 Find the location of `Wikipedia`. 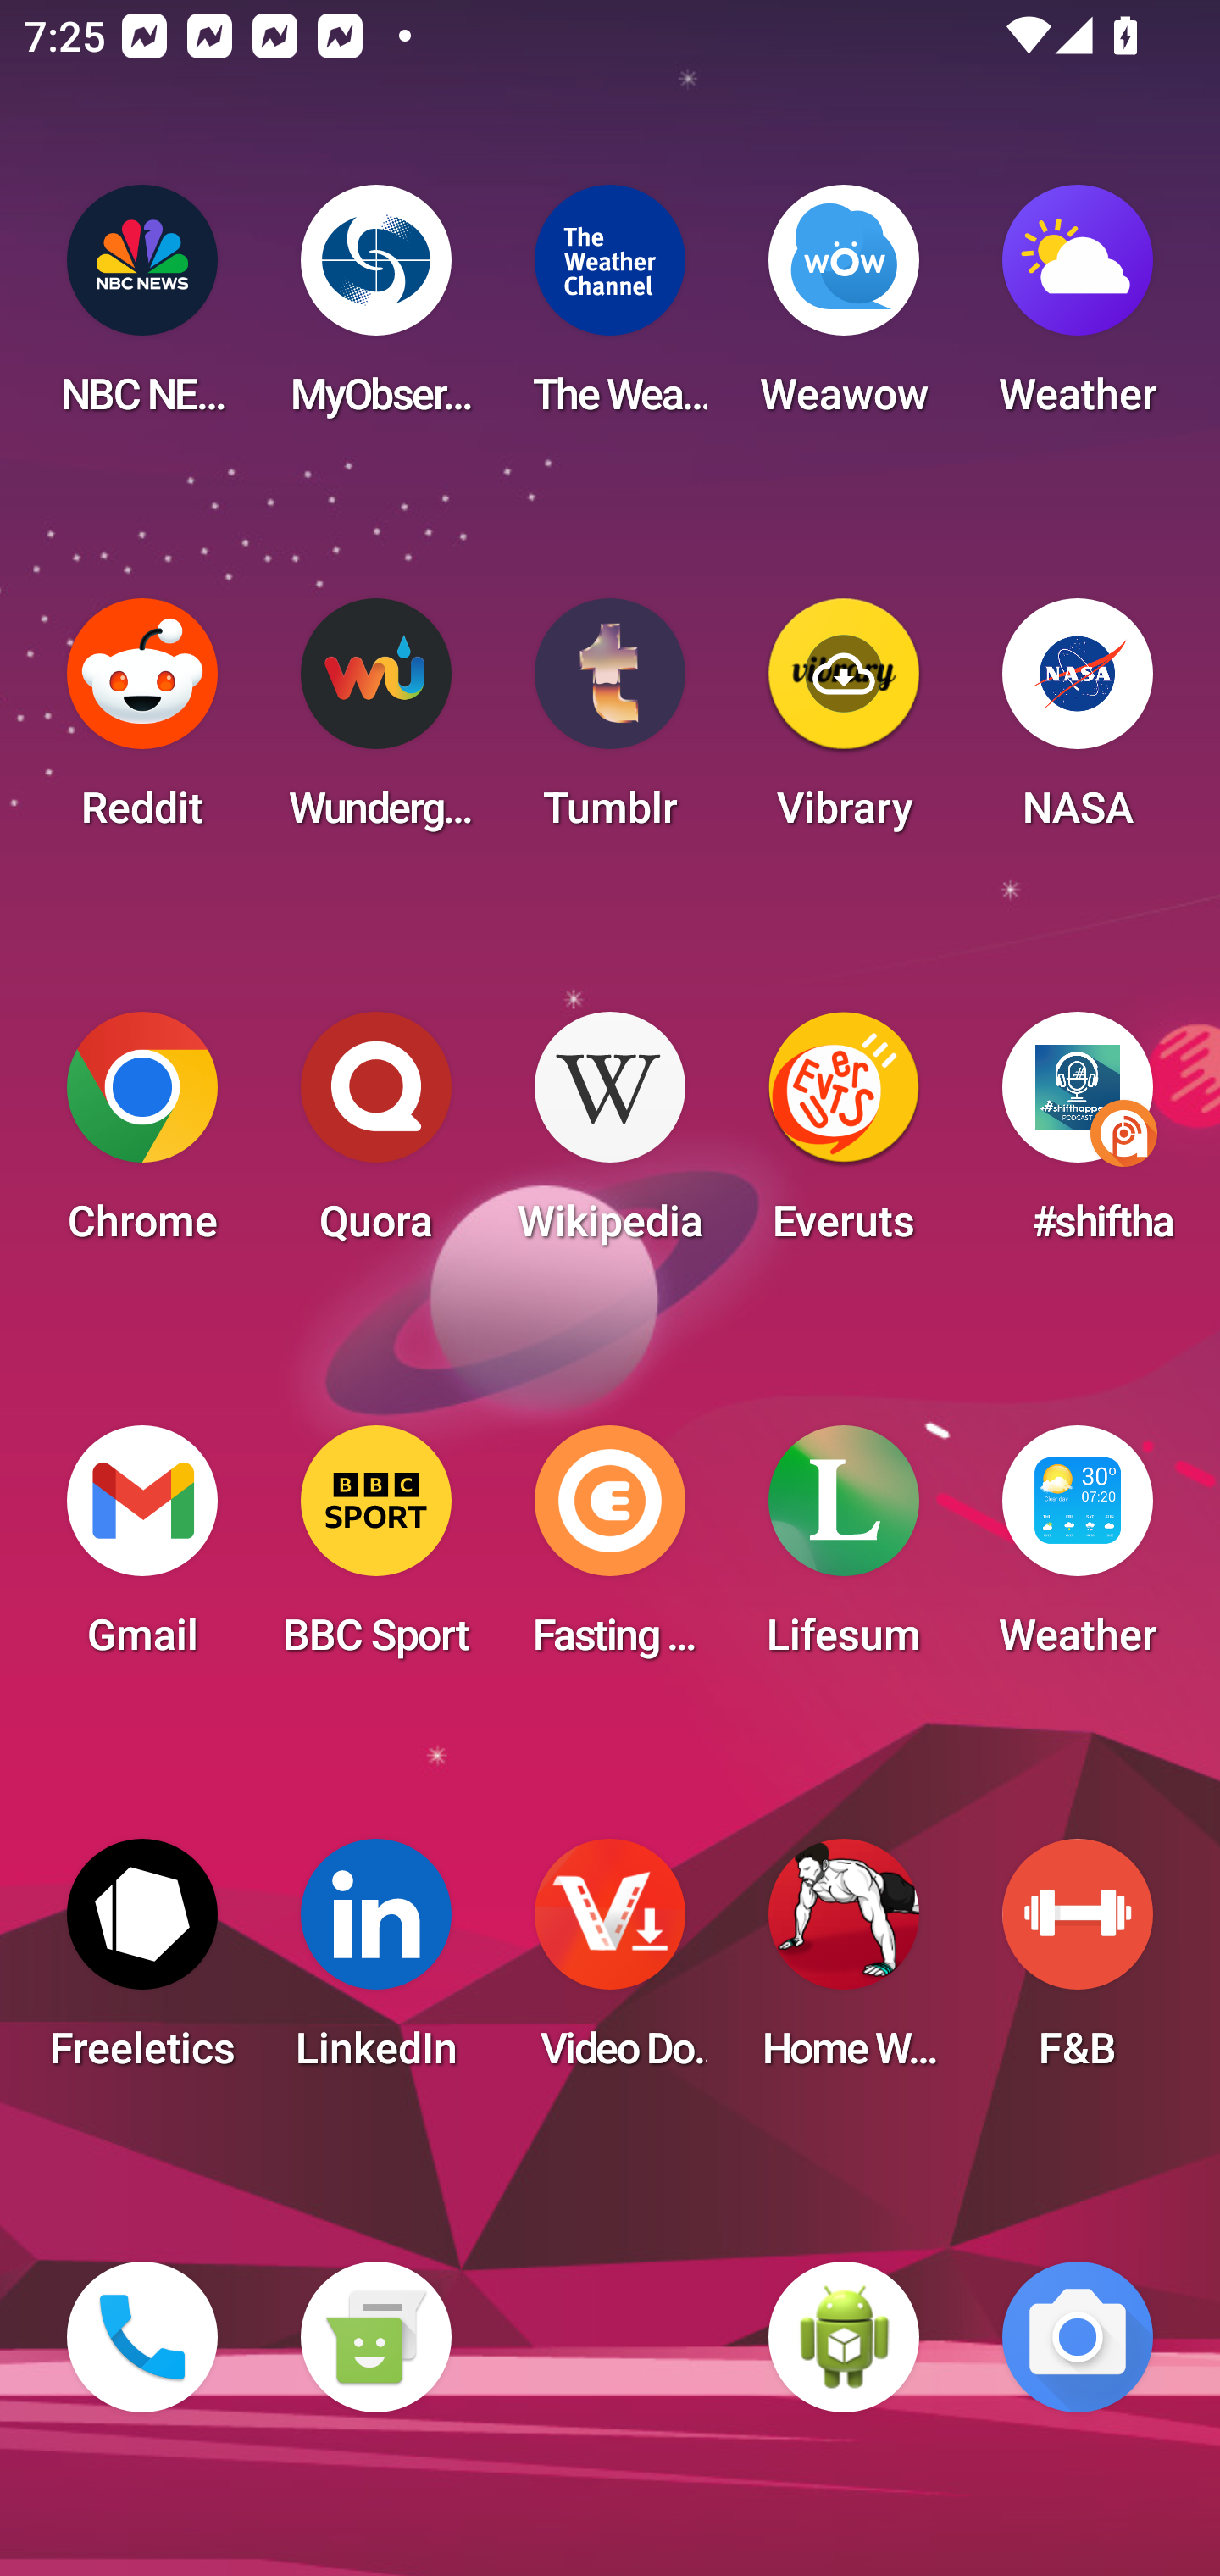

Wikipedia is located at coordinates (610, 1137).